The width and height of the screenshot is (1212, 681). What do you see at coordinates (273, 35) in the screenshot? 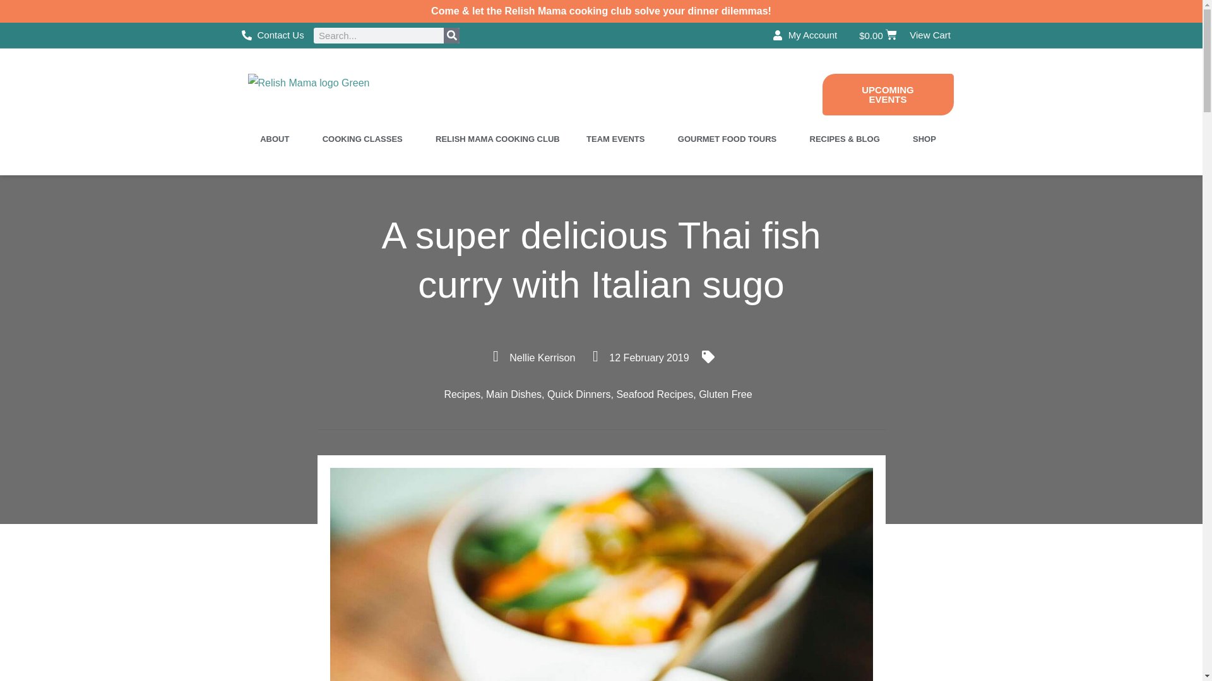
I see `Contact Us` at bounding box center [273, 35].